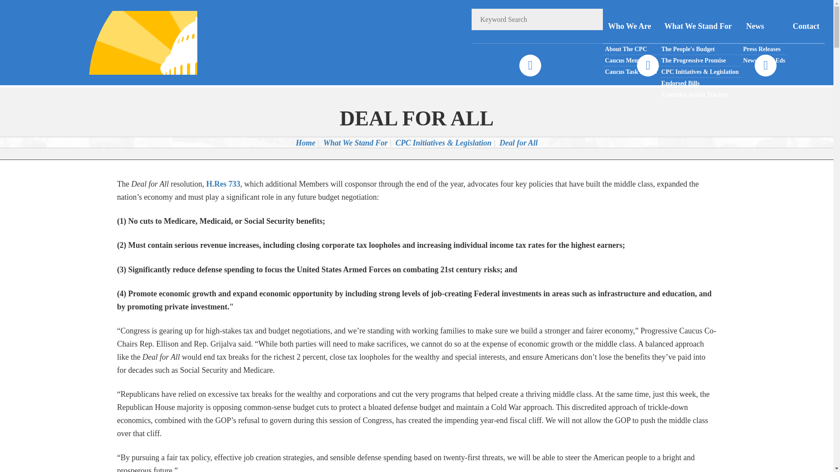 The width and height of the screenshot is (840, 472). What do you see at coordinates (631, 49) in the screenshot?
I see `About The CPC` at bounding box center [631, 49].